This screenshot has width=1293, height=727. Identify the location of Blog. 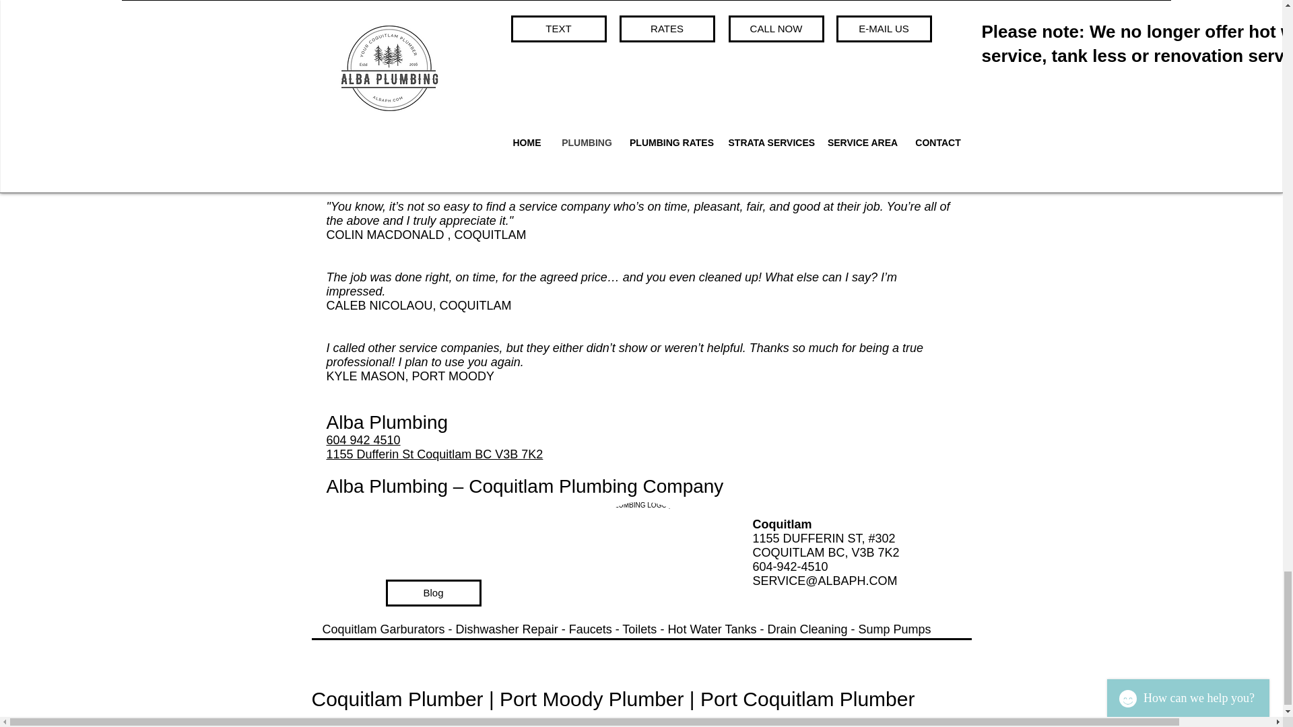
(433, 592).